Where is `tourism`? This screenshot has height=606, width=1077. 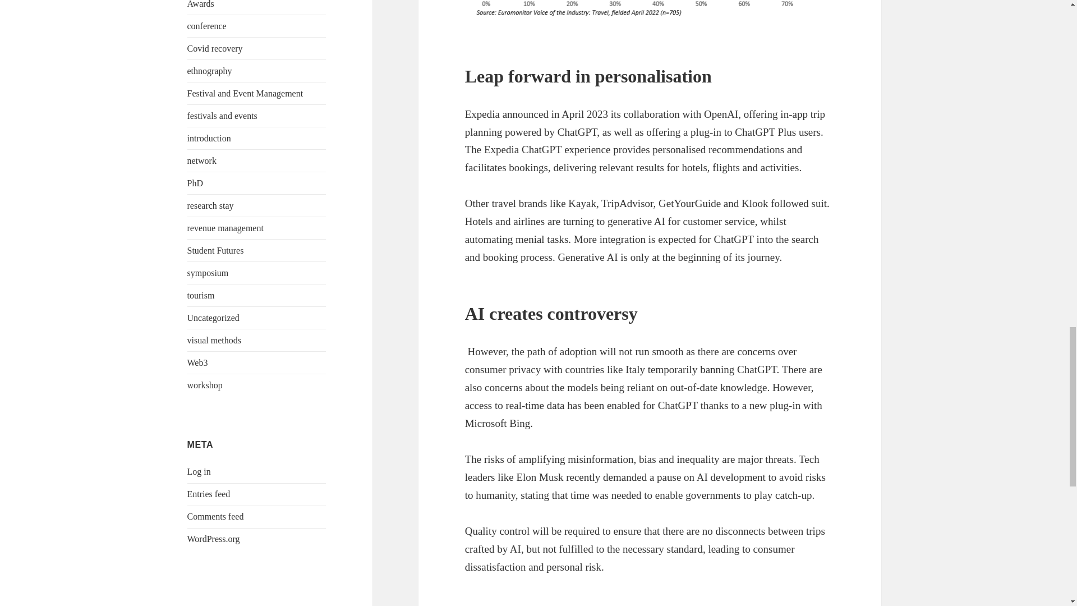 tourism is located at coordinates (201, 295).